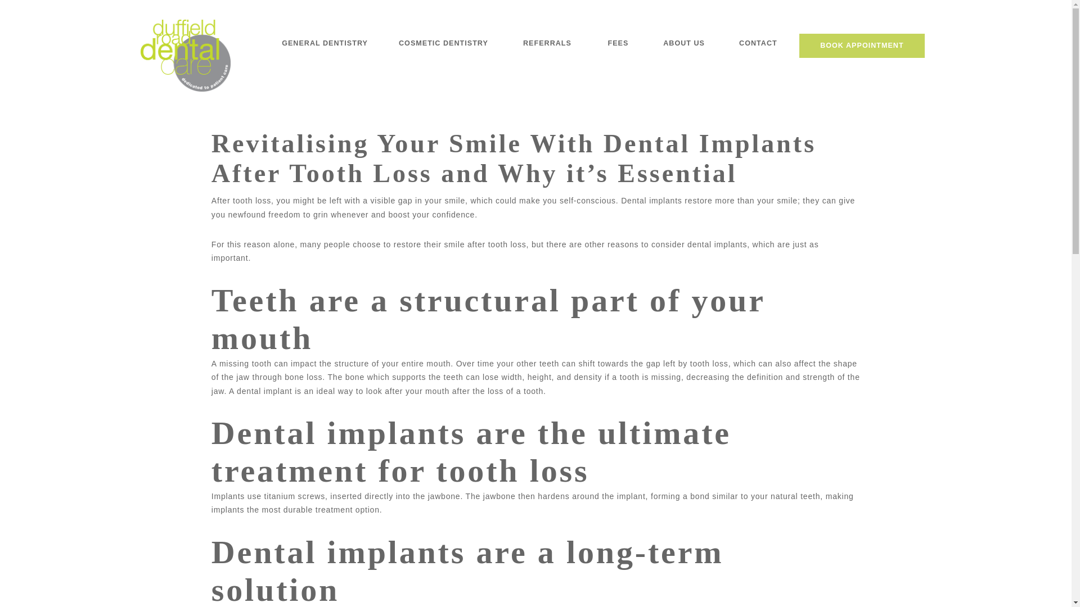  What do you see at coordinates (324, 44) in the screenshot?
I see `GENERAL DENTISTRY` at bounding box center [324, 44].